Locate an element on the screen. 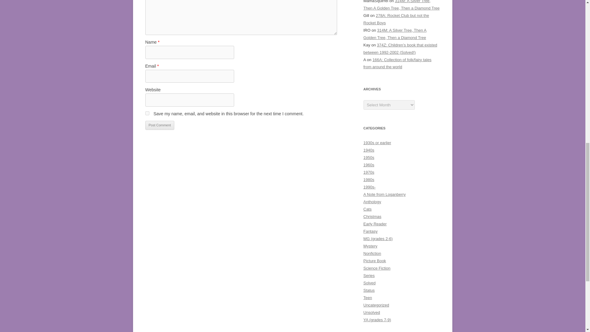 This screenshot has width=590, height=332. 314M: A Silver Tree, Then A Golden Tree, Then a Diamond Tree is located at coordinates (401, 5).